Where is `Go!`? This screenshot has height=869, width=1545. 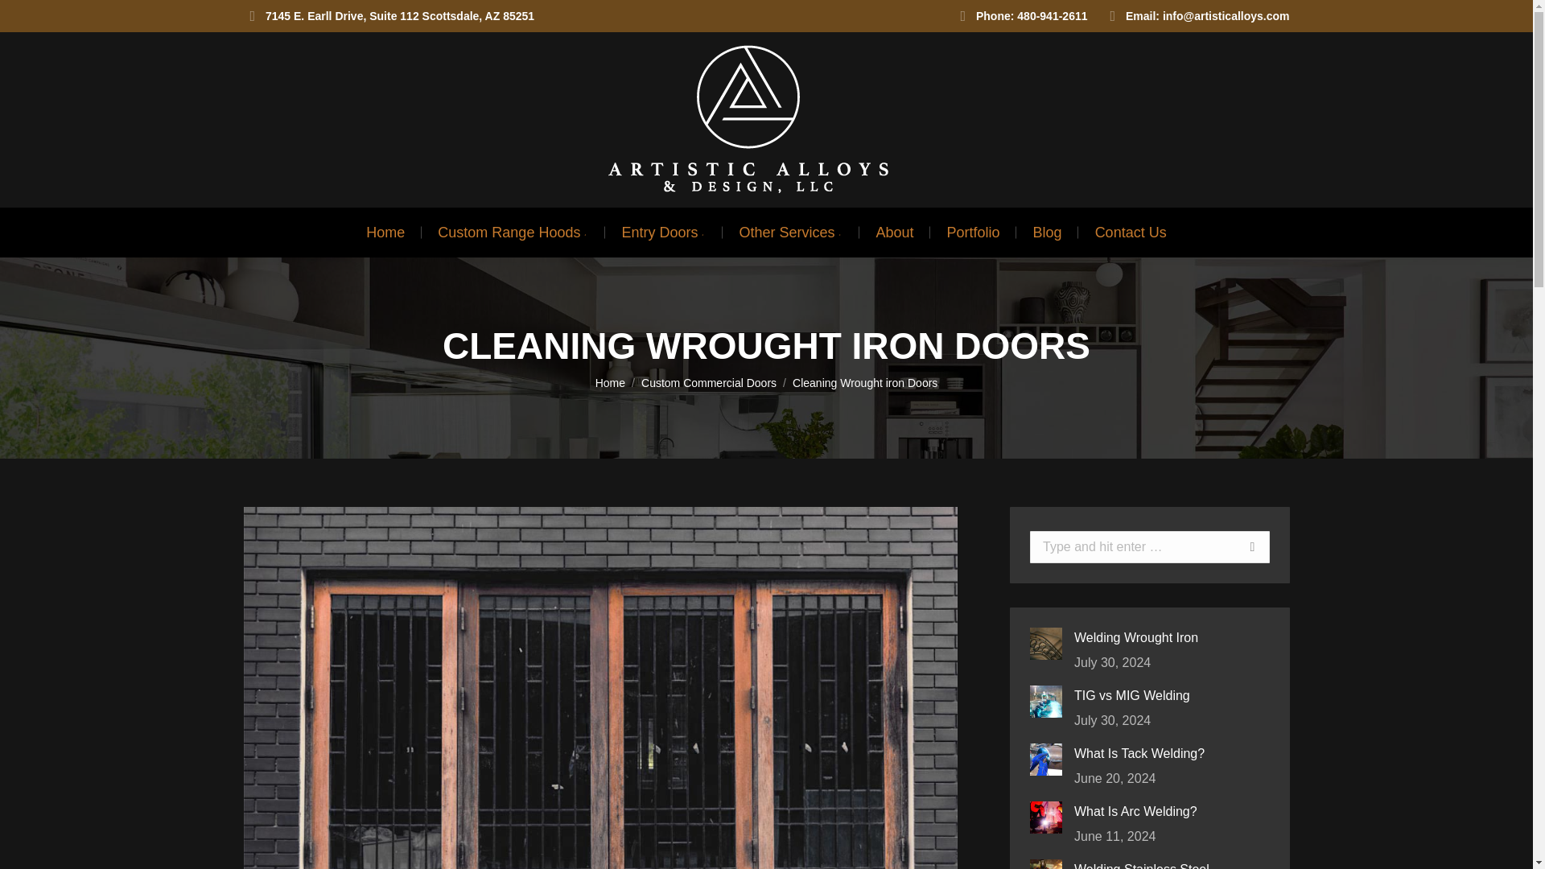
Go! is located at coordinates (1236, 546).